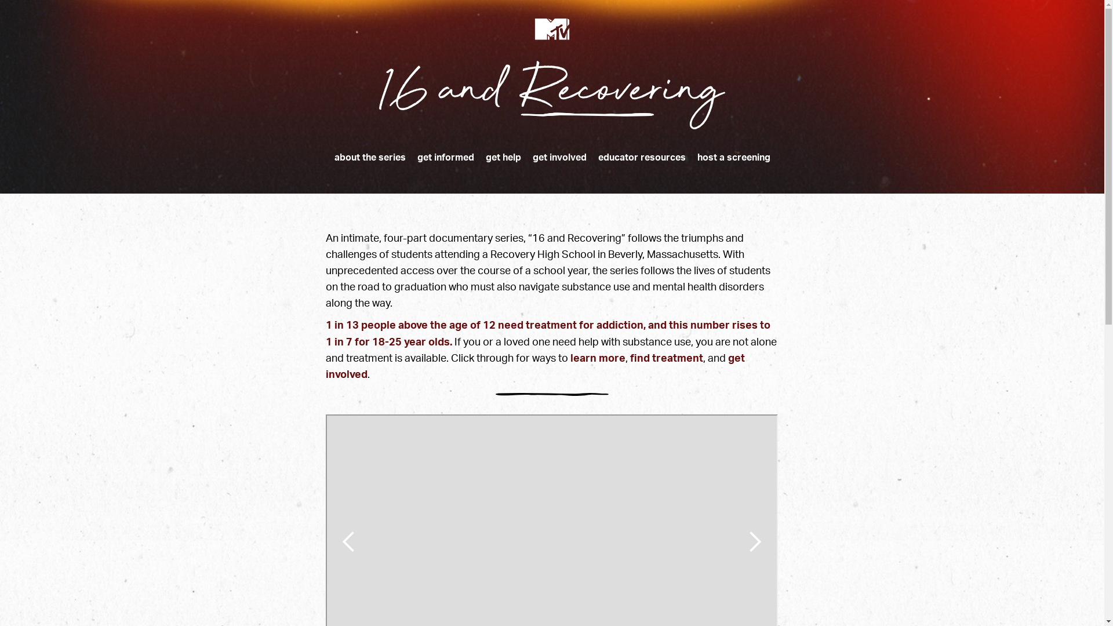  Describe the element at coordinates (598, 358) in the screenshot. I see `learn more` at that location.